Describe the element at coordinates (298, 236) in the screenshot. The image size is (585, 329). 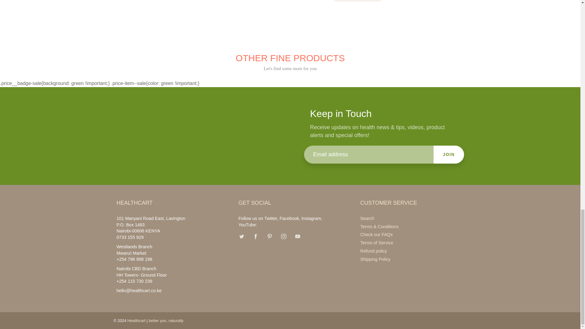
I see `YouTube` at that location.